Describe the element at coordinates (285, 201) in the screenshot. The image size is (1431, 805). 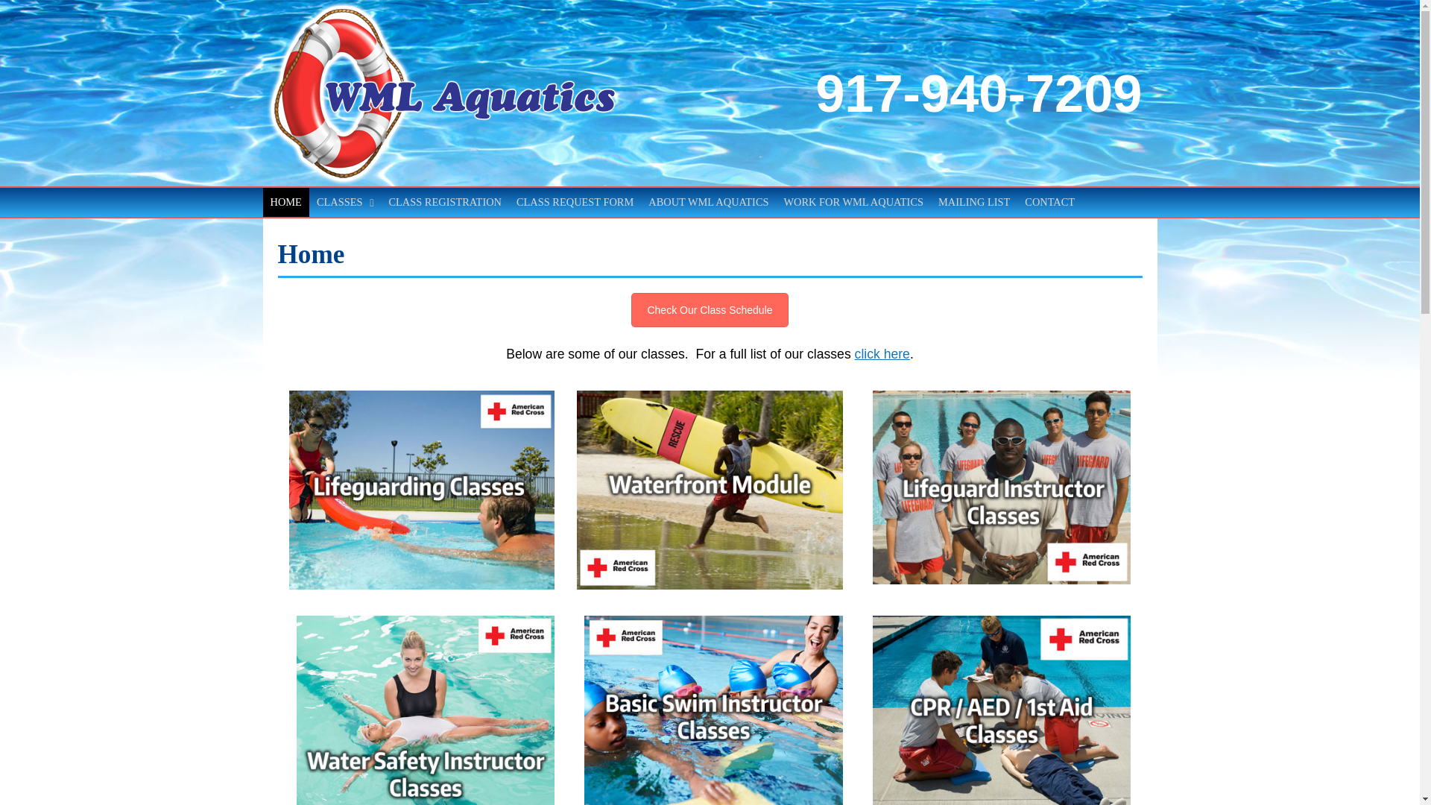
I see `HOME` at that location.